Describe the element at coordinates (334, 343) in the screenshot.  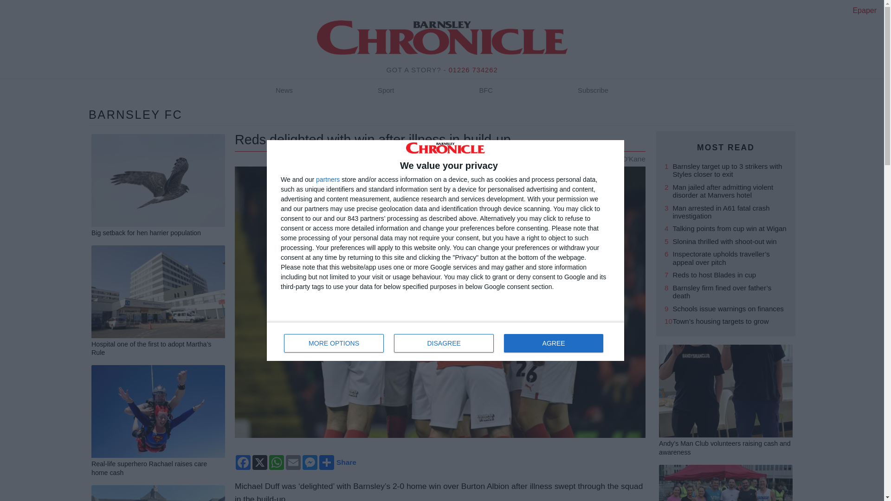
I see `01226 734262` at that location.